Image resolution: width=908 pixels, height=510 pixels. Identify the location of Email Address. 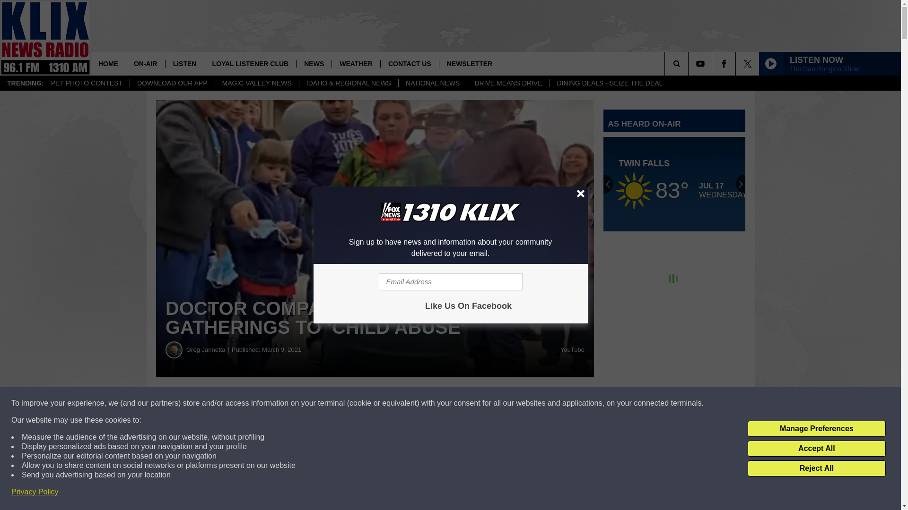
(450, 281).